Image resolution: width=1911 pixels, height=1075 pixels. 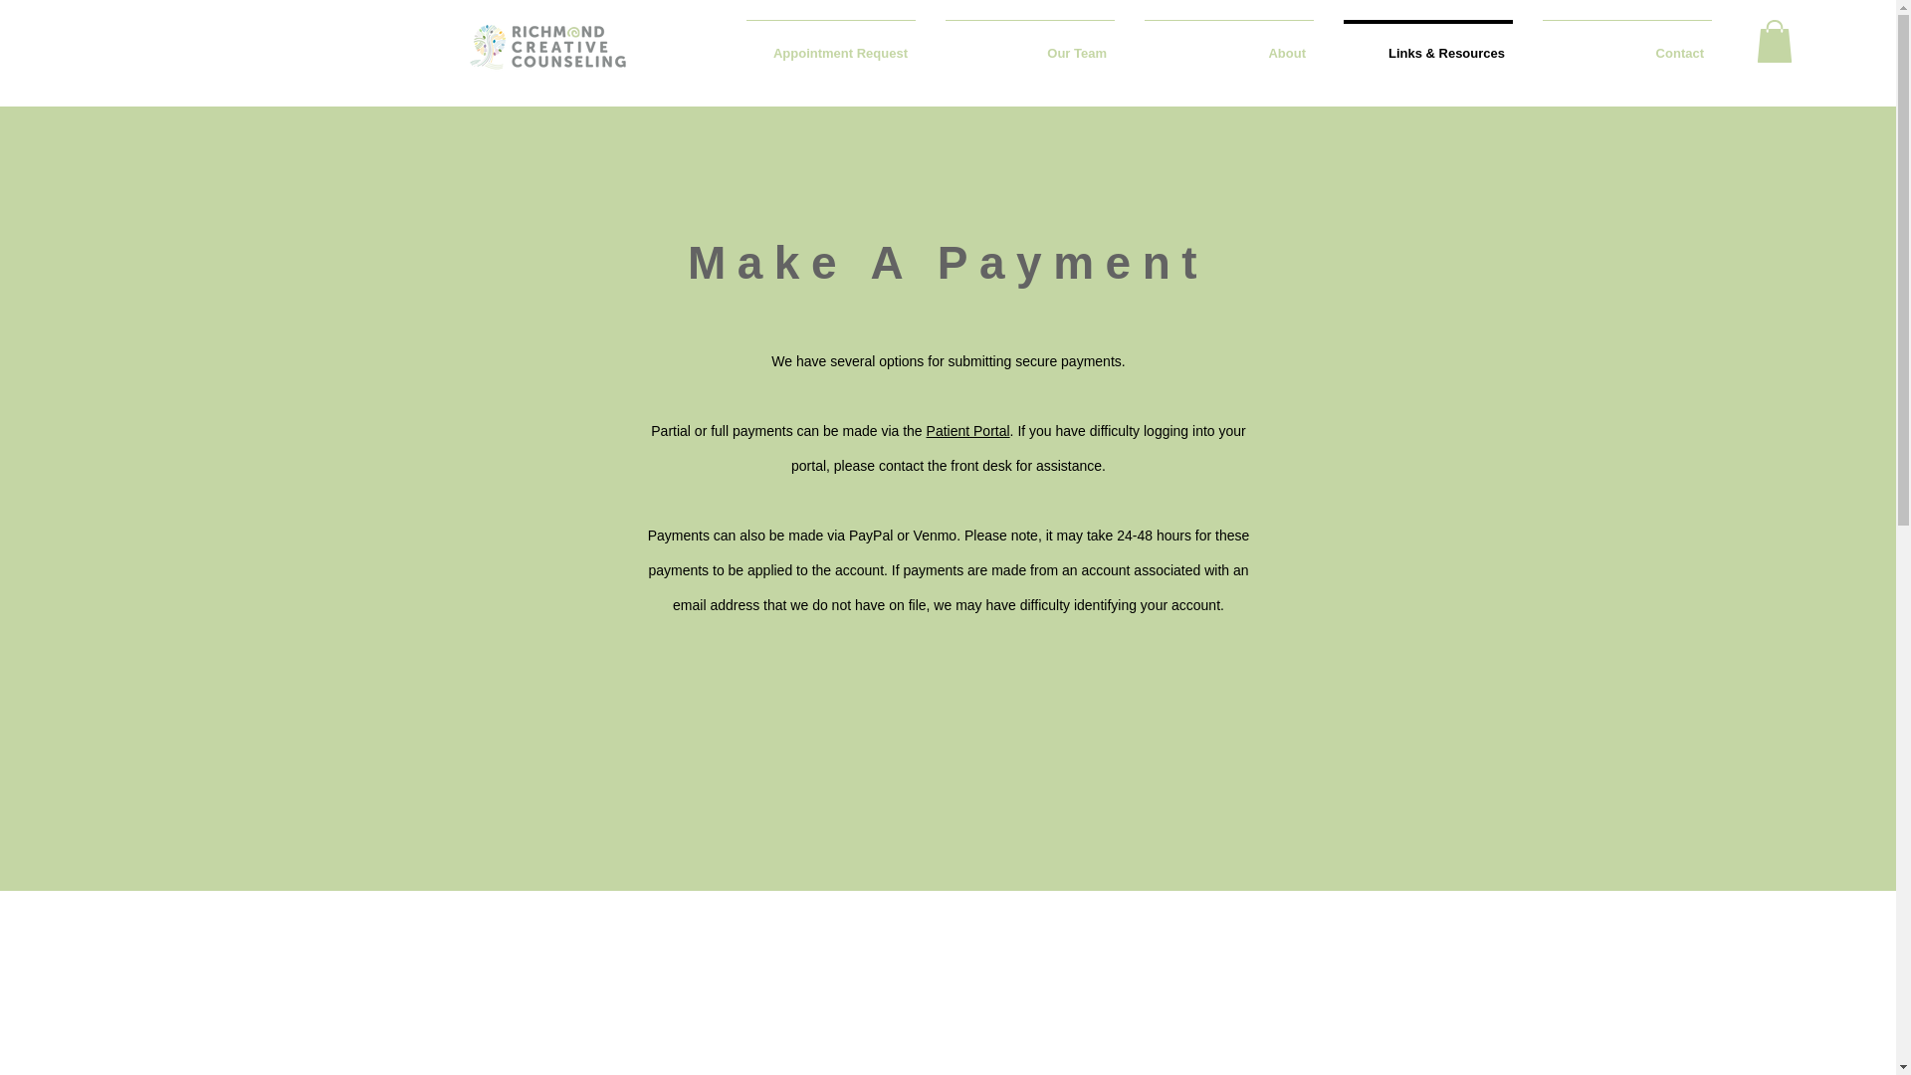 What do you see at coordinates (968, 430) in the screenshot?
I see `Patient Portal` at bounding box center [968, 430].